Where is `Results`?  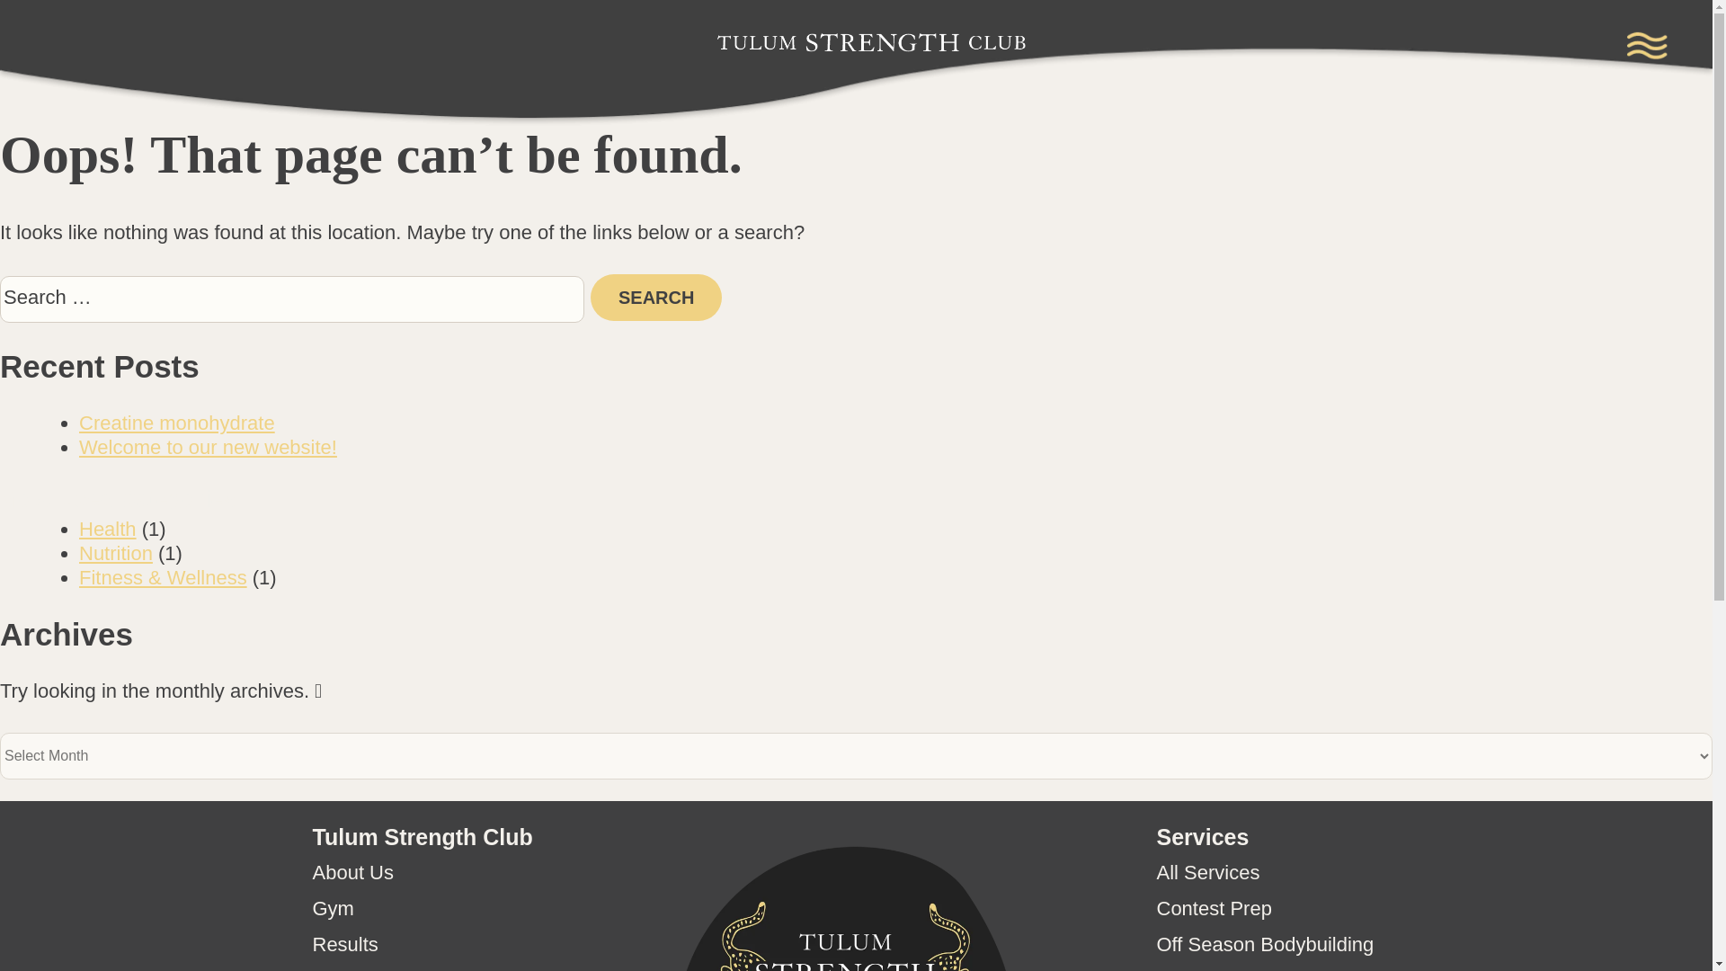 Results is located at coordinates (345, 944).